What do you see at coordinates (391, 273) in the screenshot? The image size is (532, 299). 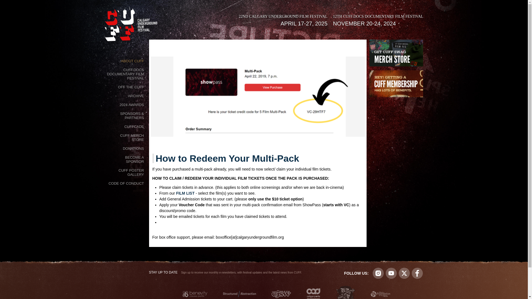 I see `youtube` at bounding box center [391, 273].